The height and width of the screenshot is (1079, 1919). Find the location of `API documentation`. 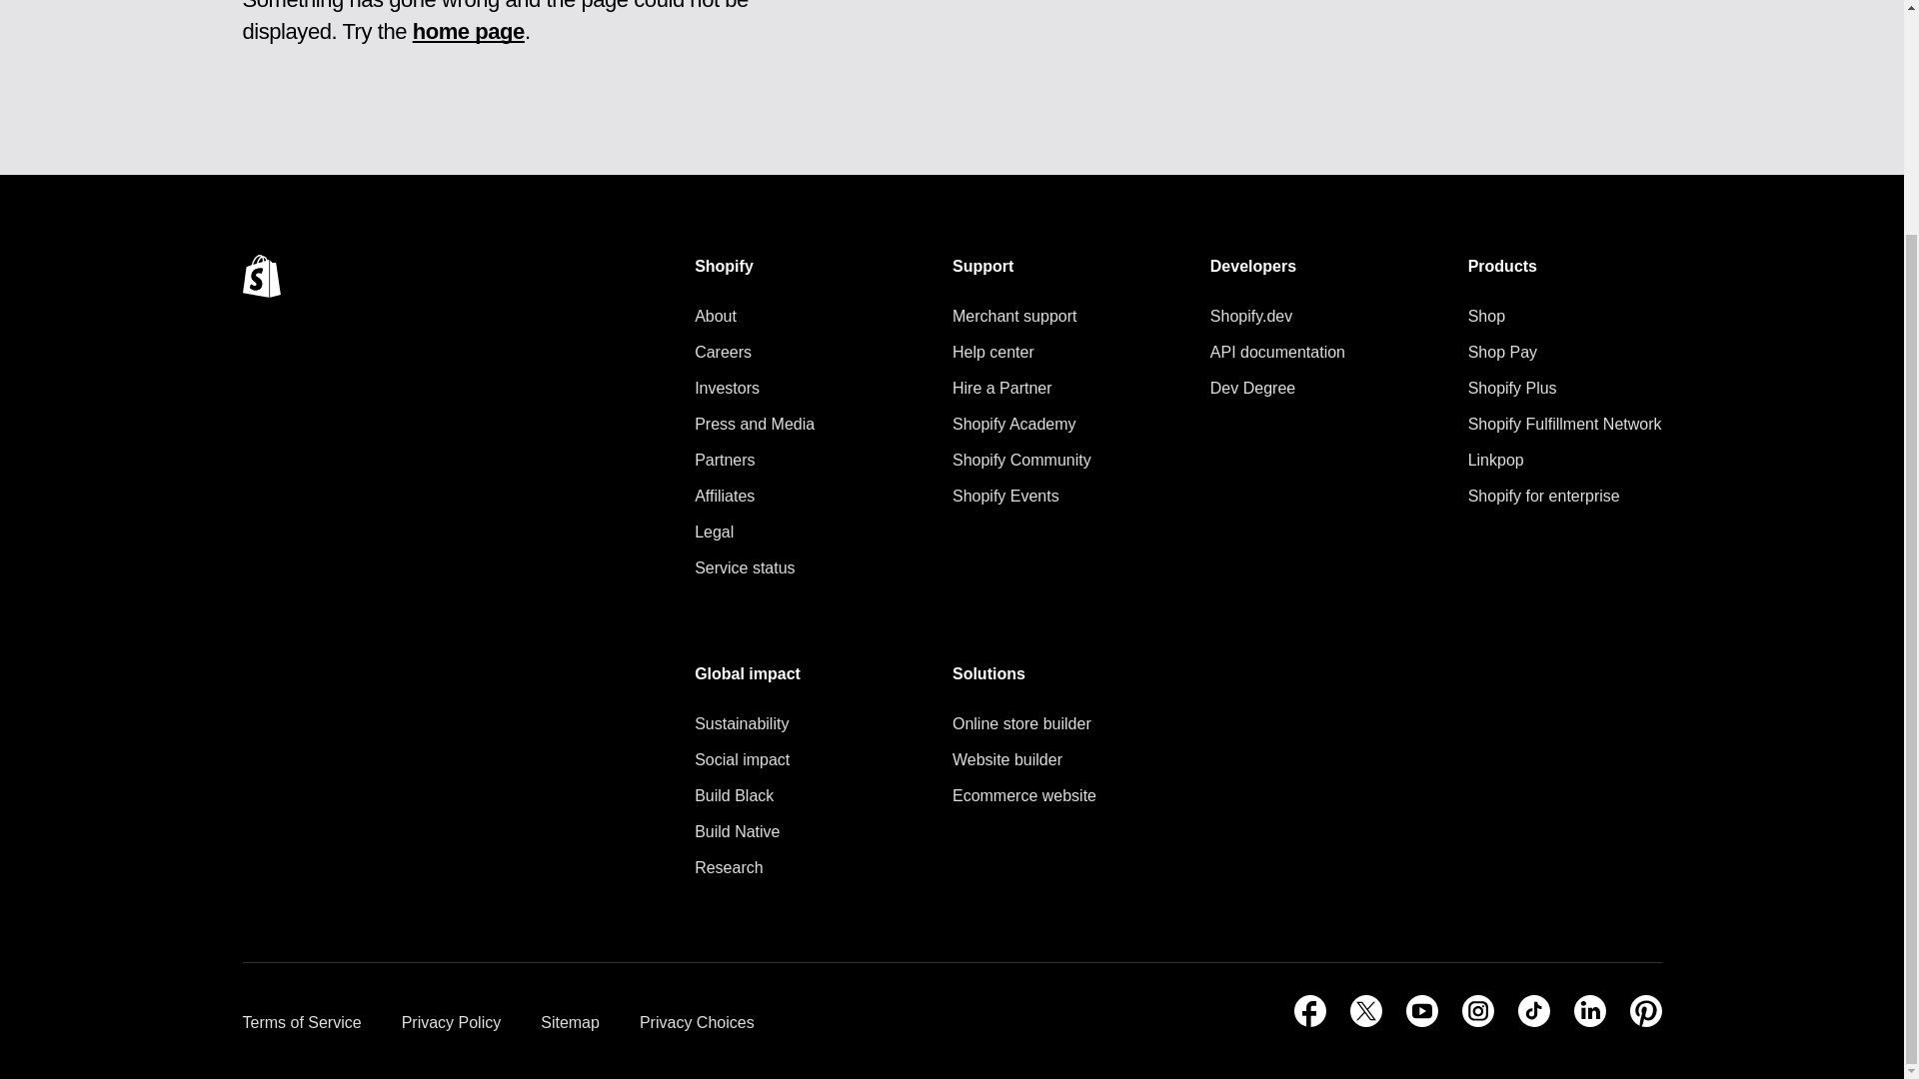

API documentation is located at coordinates (1277, 353).